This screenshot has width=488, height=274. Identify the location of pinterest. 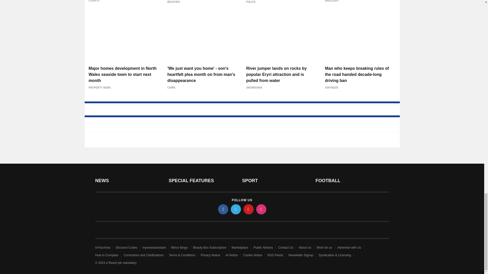
(249, 209).